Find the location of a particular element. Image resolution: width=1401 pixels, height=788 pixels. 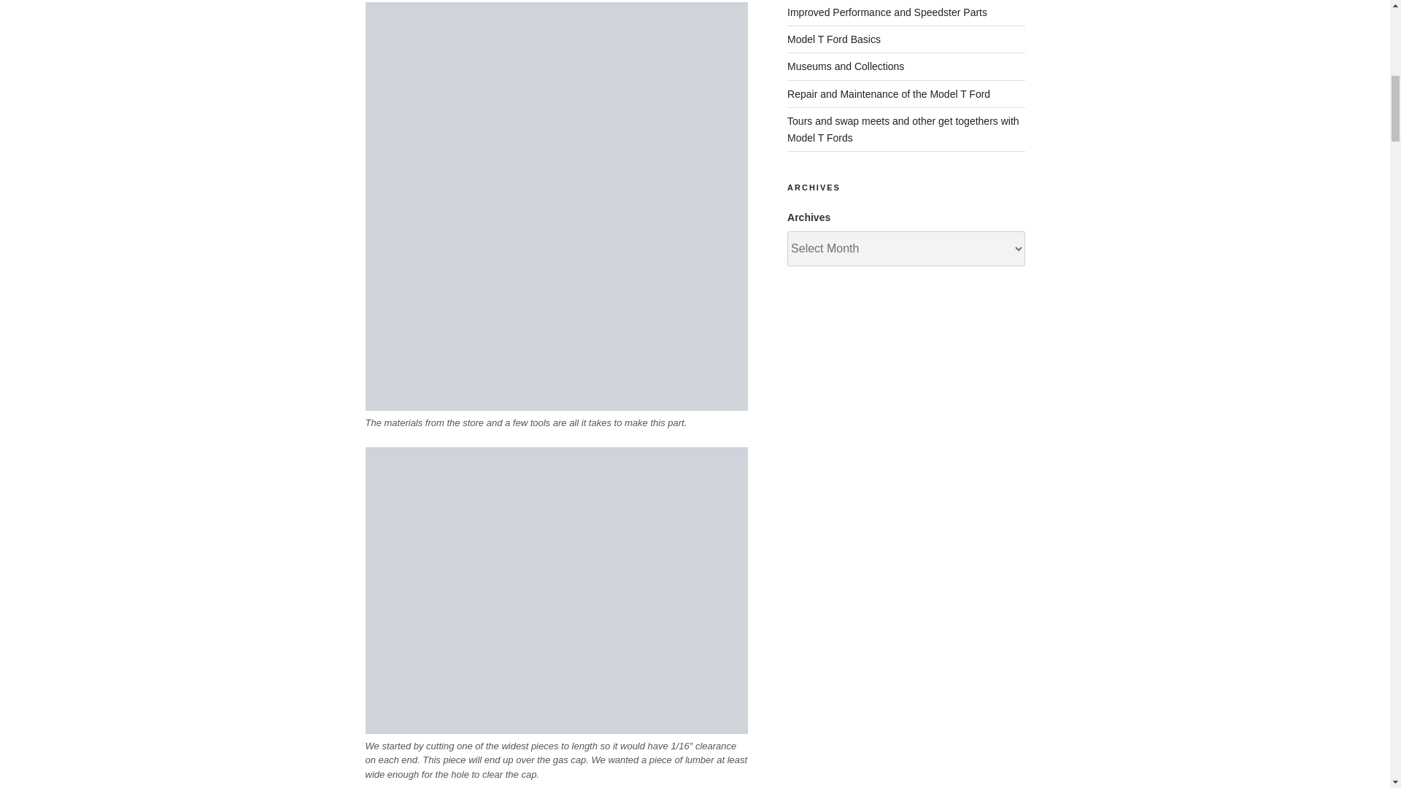

Model T Ford Basics is located at coordinates (834, 39).